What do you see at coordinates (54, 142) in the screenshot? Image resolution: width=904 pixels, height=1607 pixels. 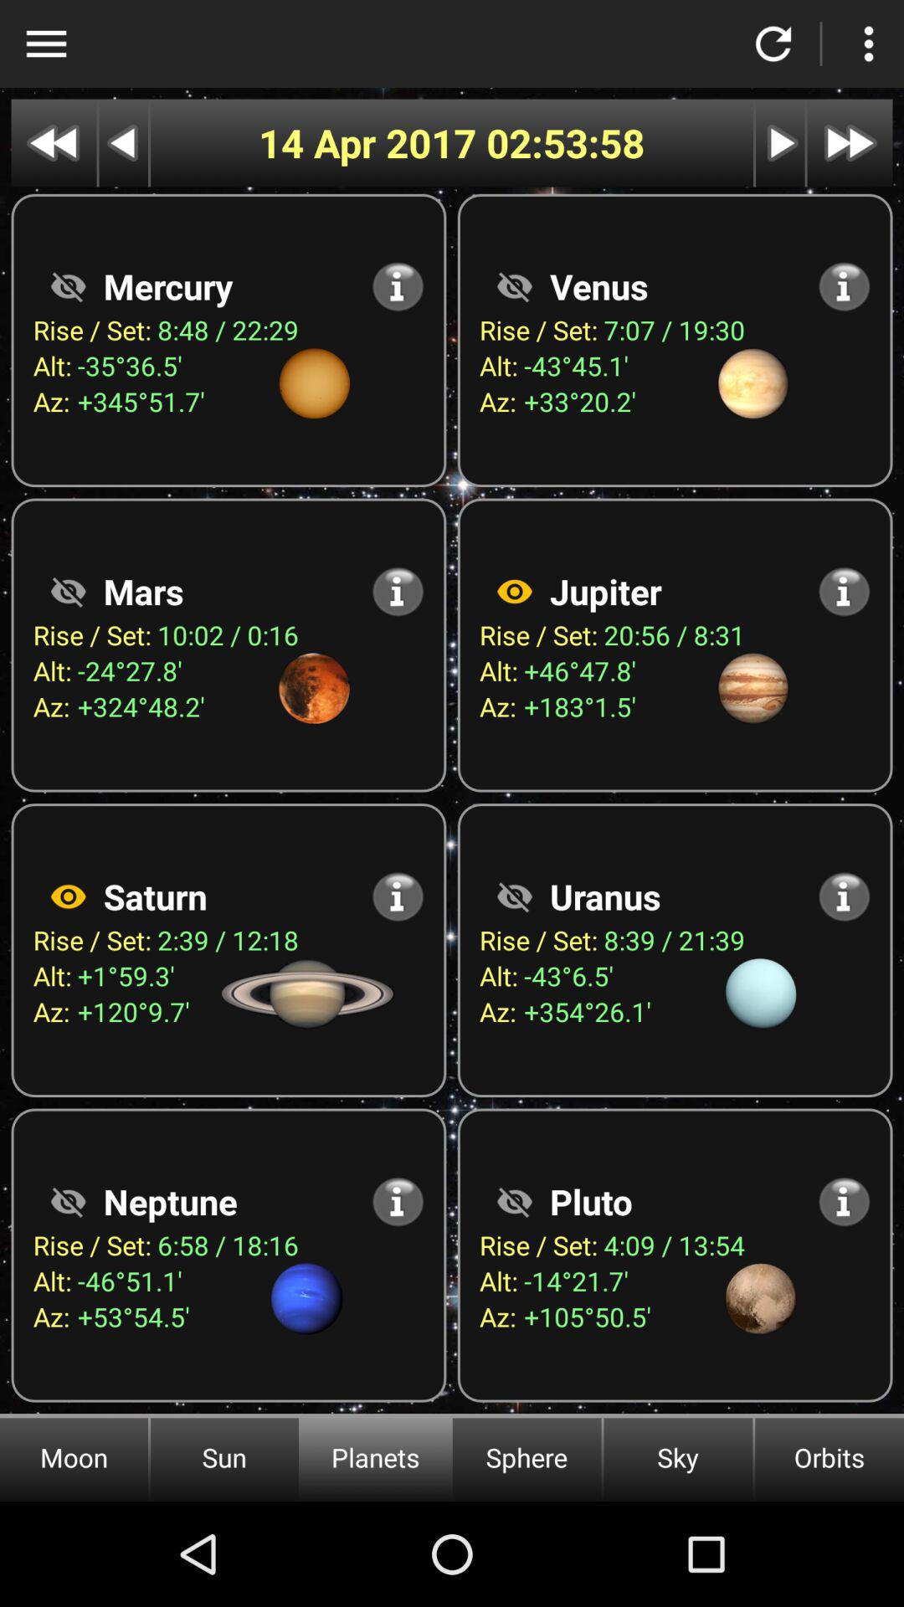 I see `go back` at bounding box center [54, 142].